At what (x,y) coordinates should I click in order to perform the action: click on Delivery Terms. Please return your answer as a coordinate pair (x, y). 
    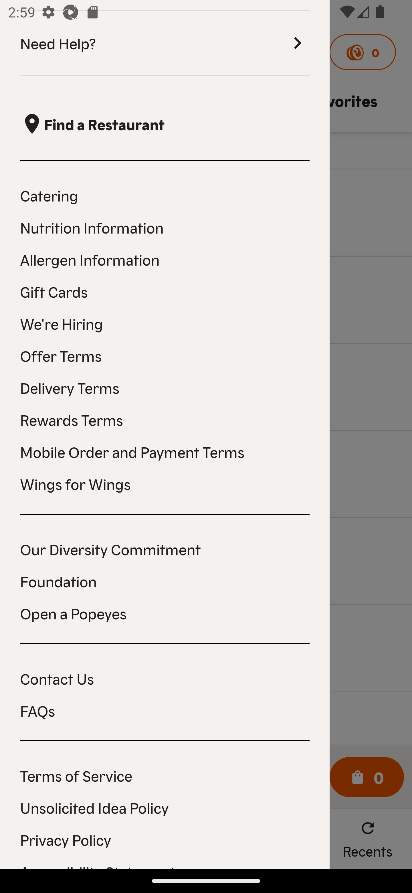
    Looking at the image, I should click on (165, 388).